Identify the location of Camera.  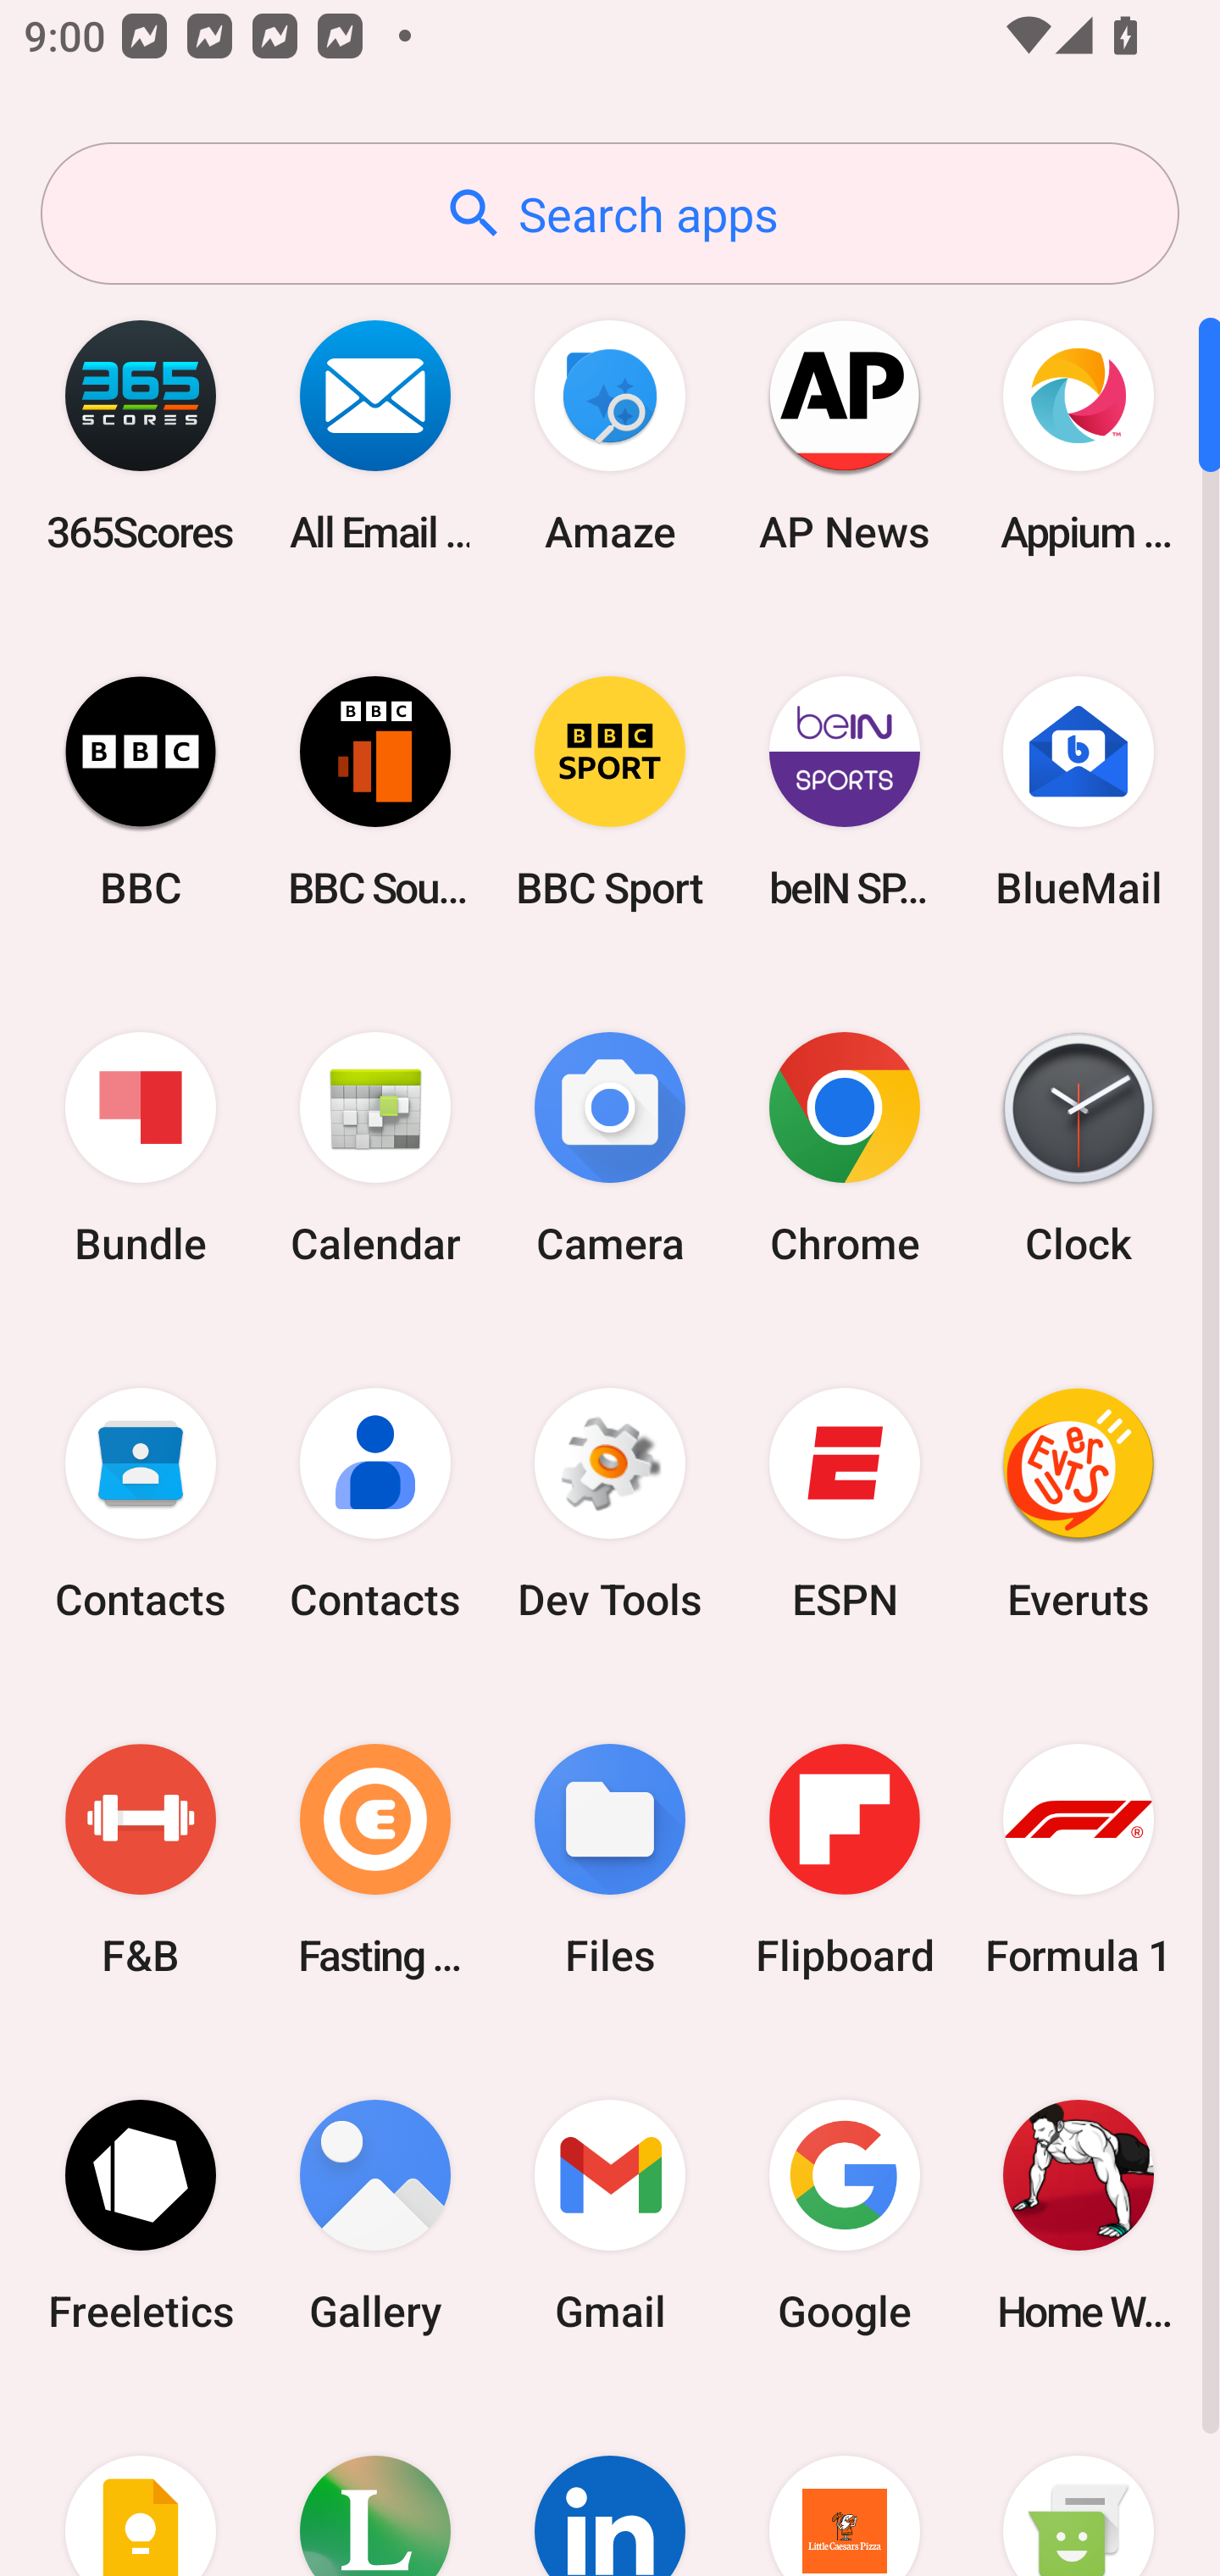
(610, 1149).